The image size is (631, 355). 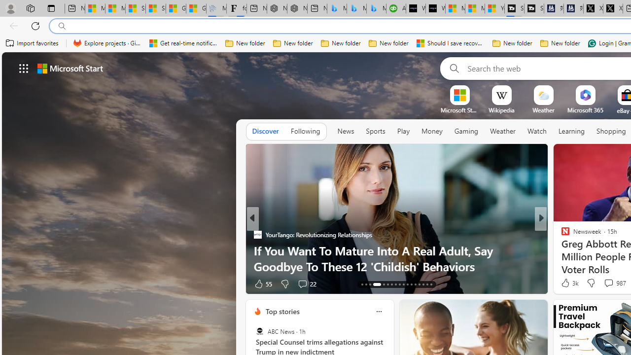 I want to click on 79 Like, so click(x=566, y=283).